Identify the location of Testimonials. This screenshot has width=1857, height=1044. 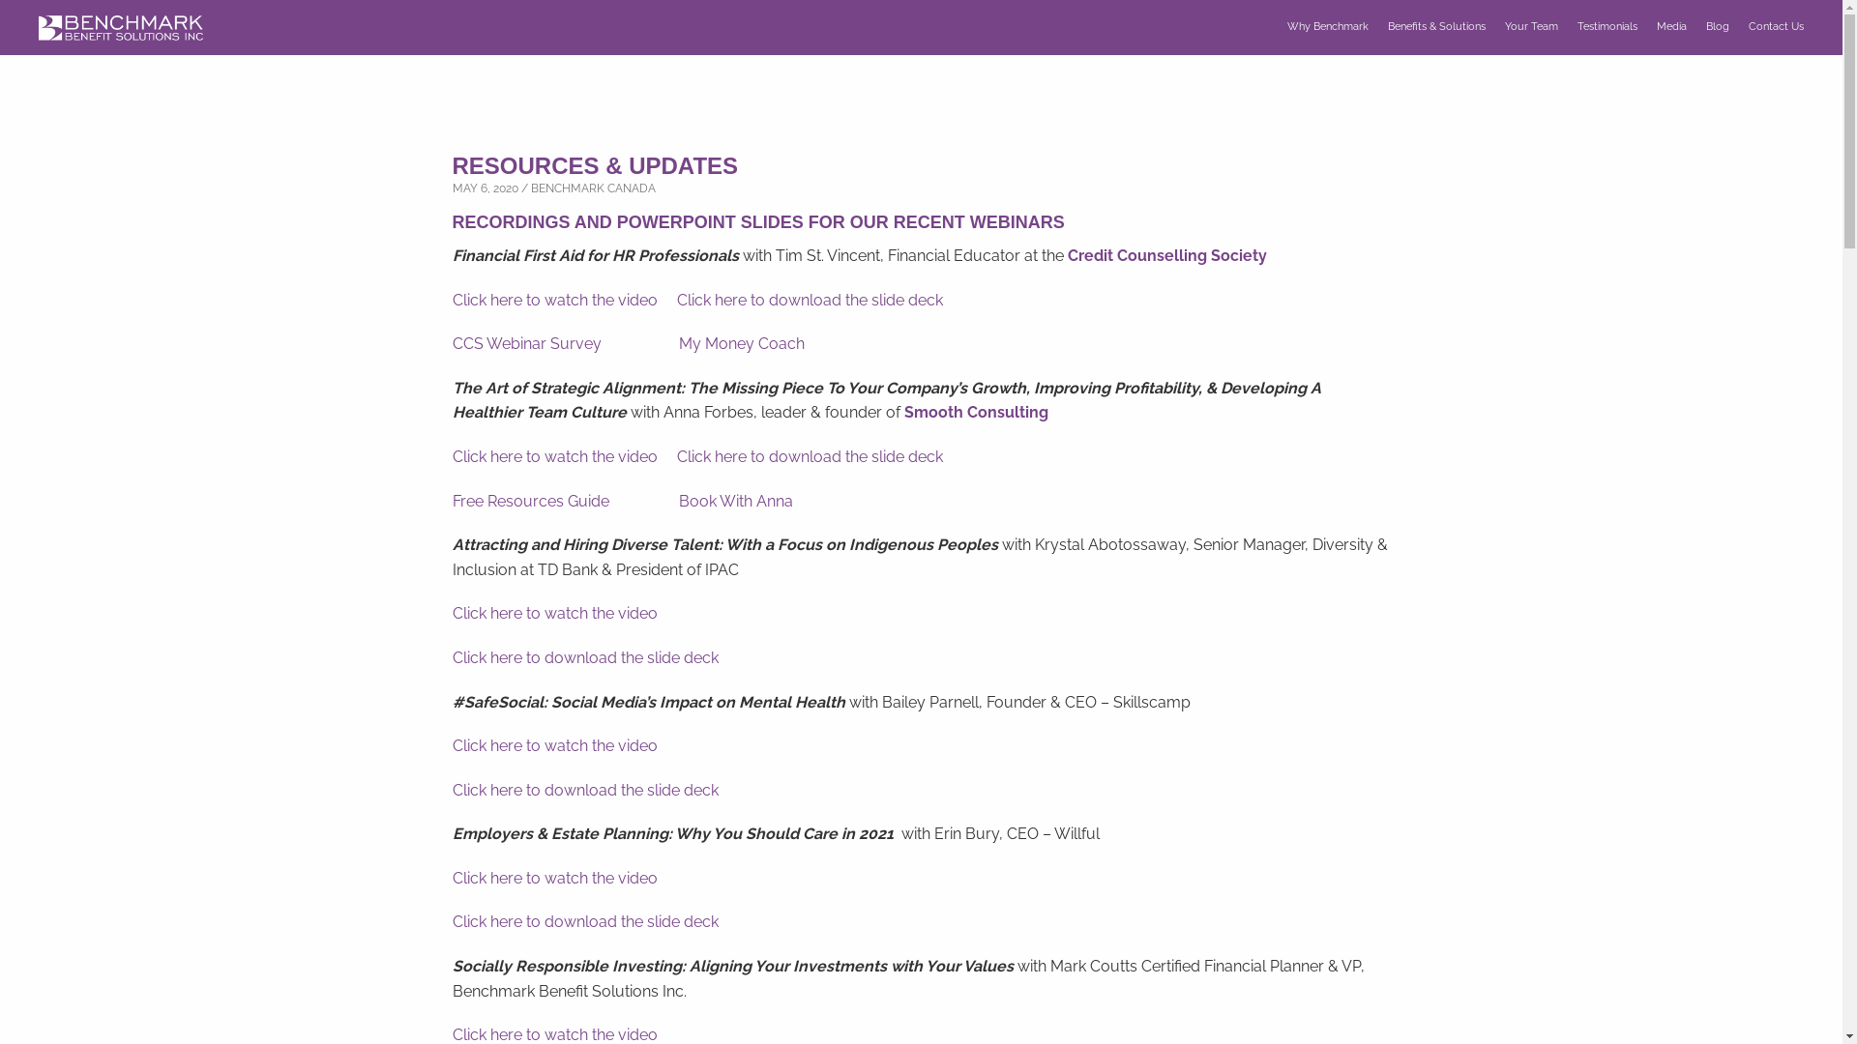
(1607, 27).